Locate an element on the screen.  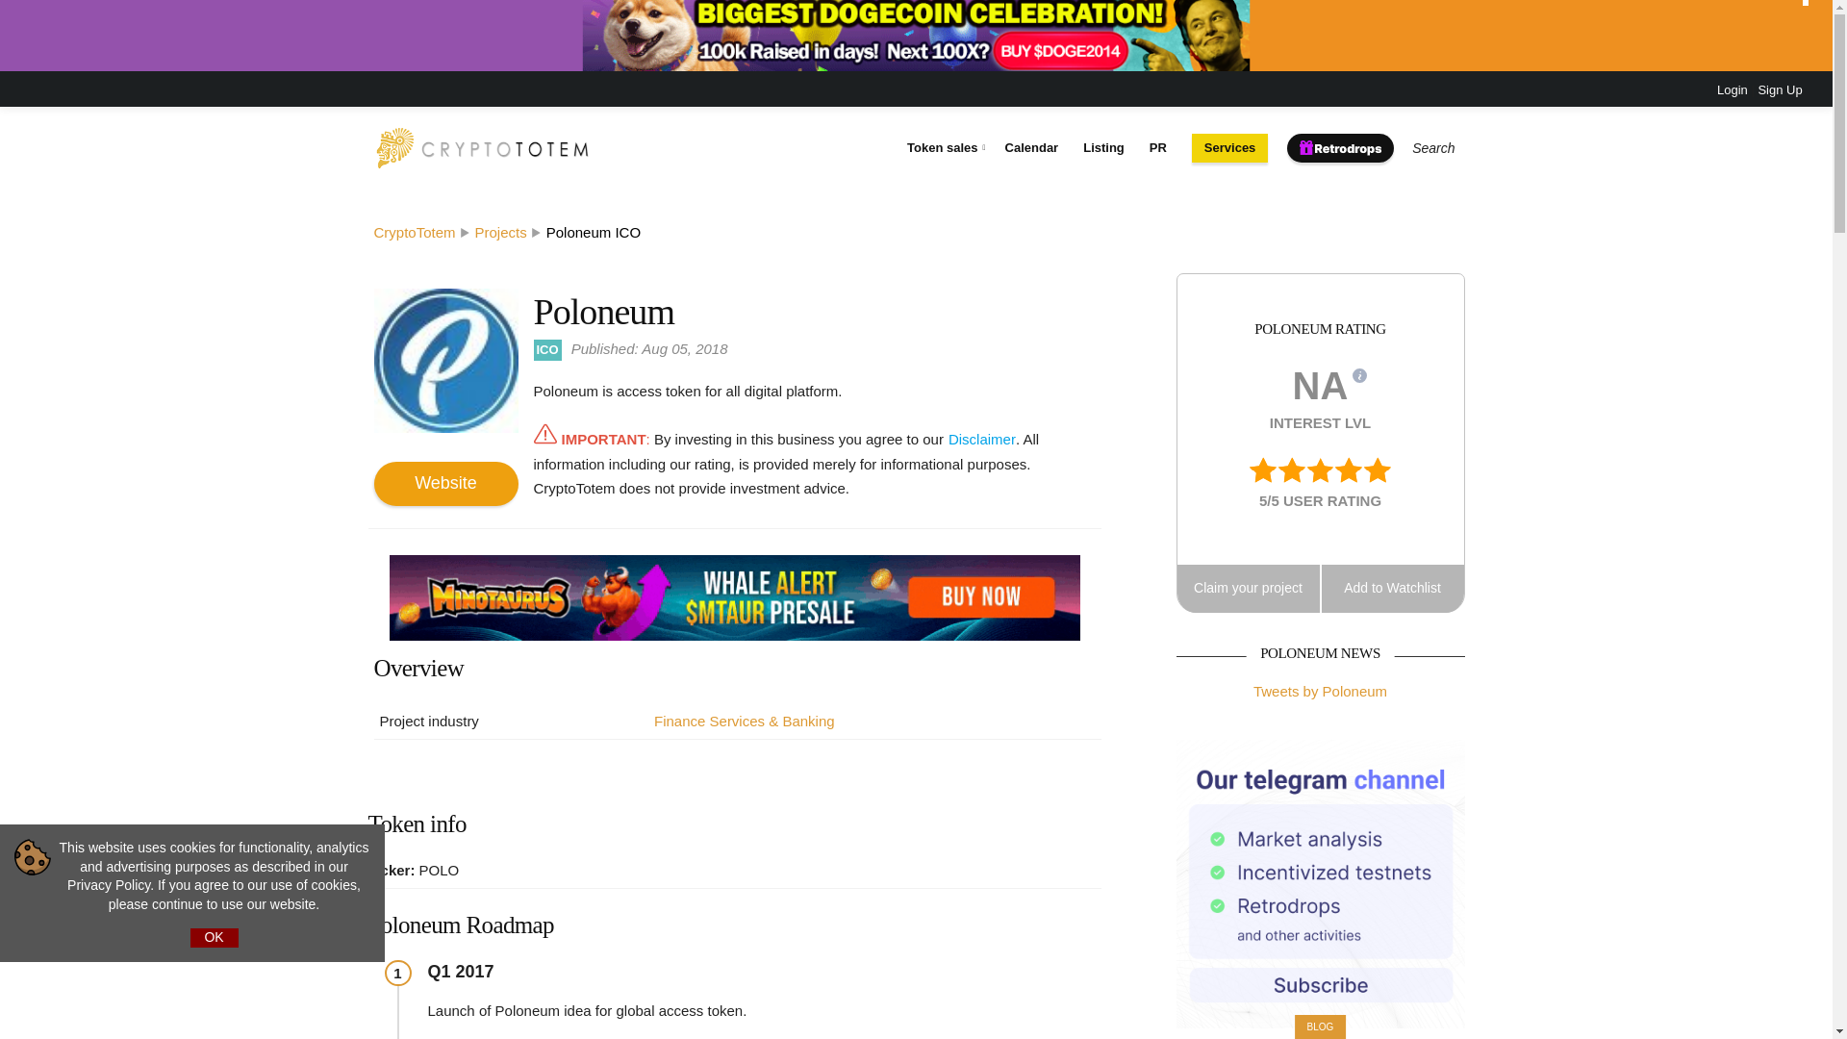
Login is located at coordinates (1732, 90).